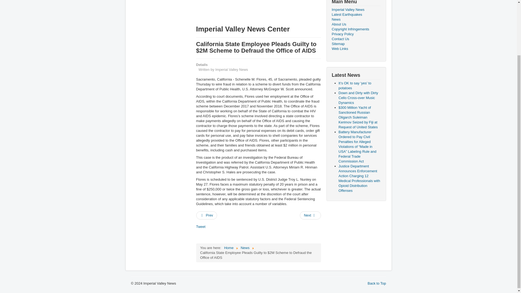 This screenshot has width=521, height=293. What do you see at coordinates (356, 10) in the screenshot?
I see `Imperial Valley News` at bounding box center [356, 10].